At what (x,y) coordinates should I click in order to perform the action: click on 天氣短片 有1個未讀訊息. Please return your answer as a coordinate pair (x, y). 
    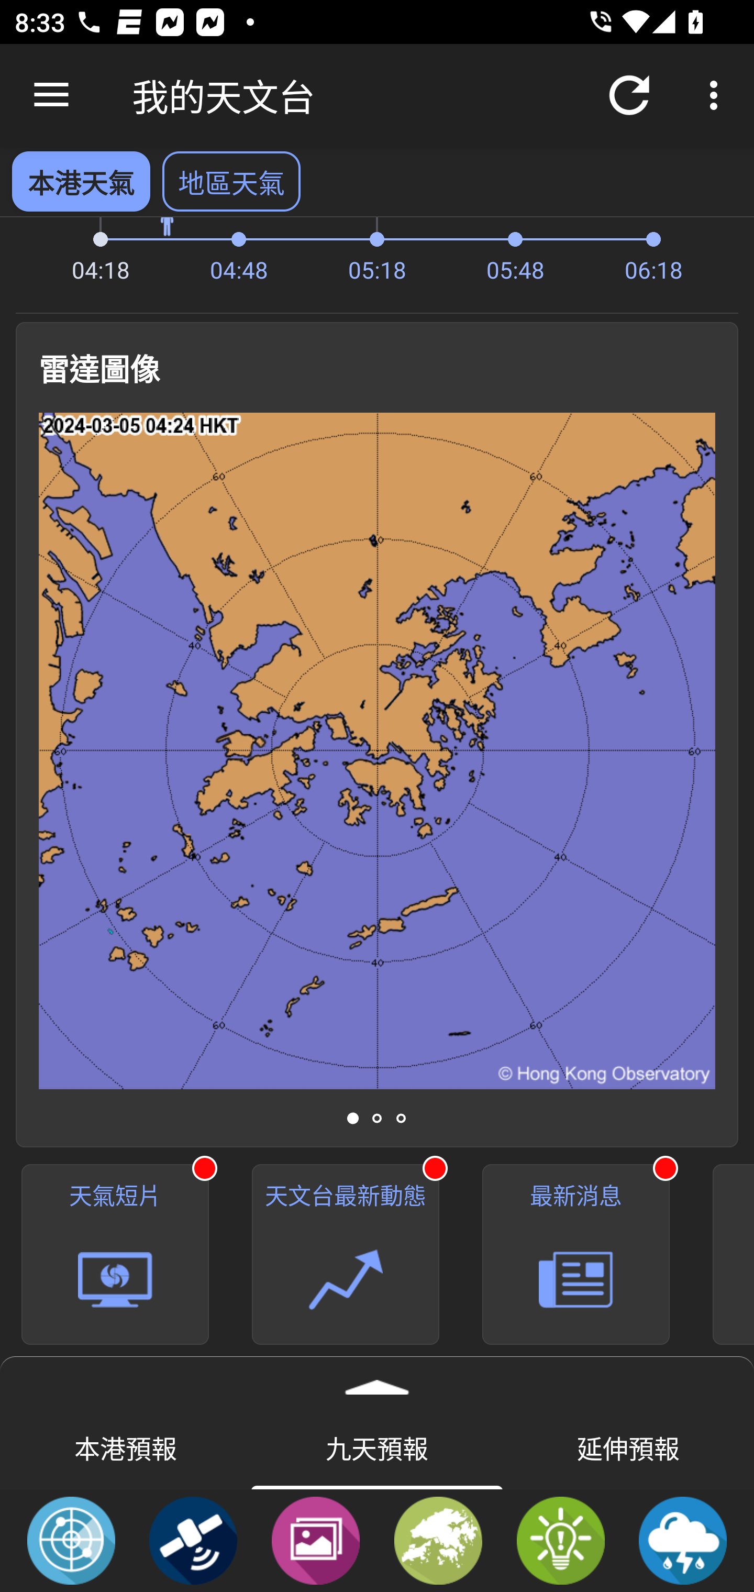
    Looking at the image, I should click on (115, 1255).